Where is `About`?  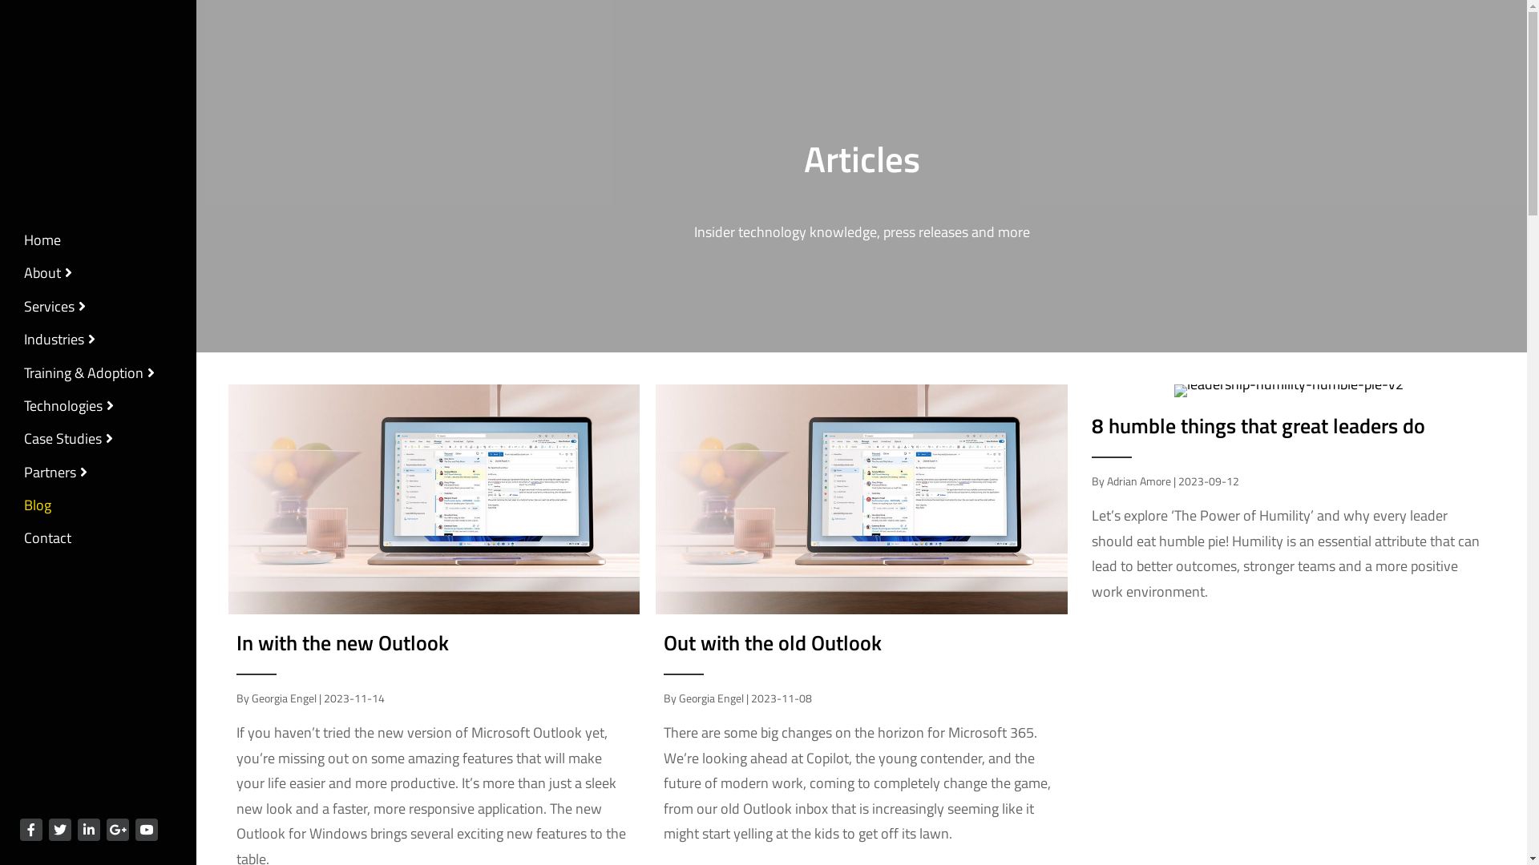
About is located at coordinates (48, 277).